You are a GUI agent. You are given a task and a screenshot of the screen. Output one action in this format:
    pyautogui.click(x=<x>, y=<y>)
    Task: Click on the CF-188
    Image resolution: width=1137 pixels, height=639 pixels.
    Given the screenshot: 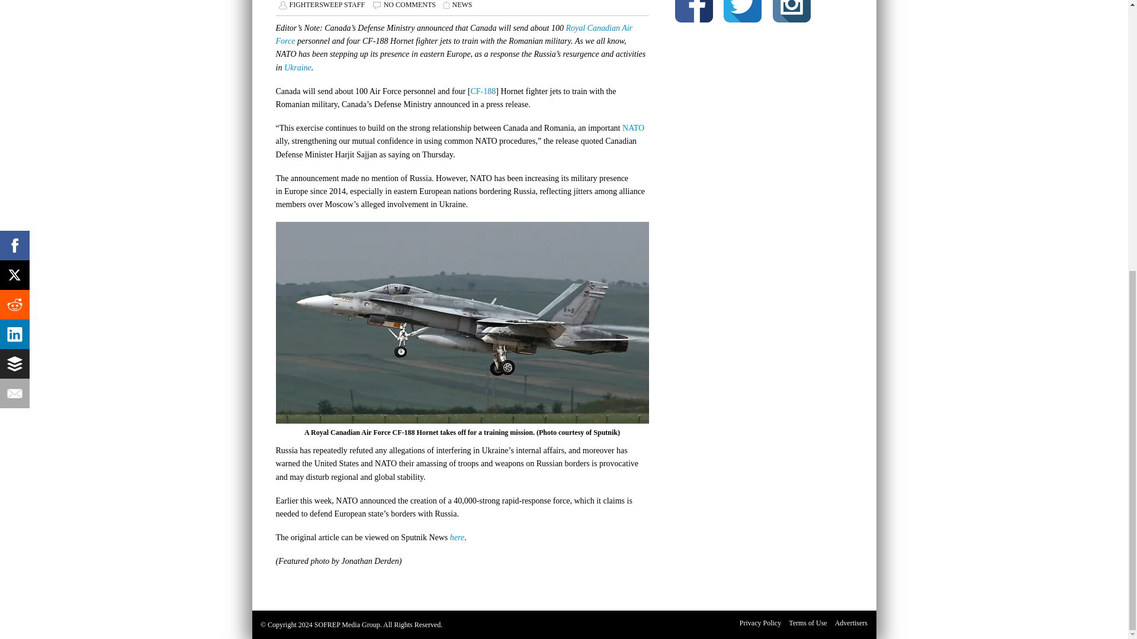 What is the action you would take?
    pyautogui.click(x=483, y=91)
    